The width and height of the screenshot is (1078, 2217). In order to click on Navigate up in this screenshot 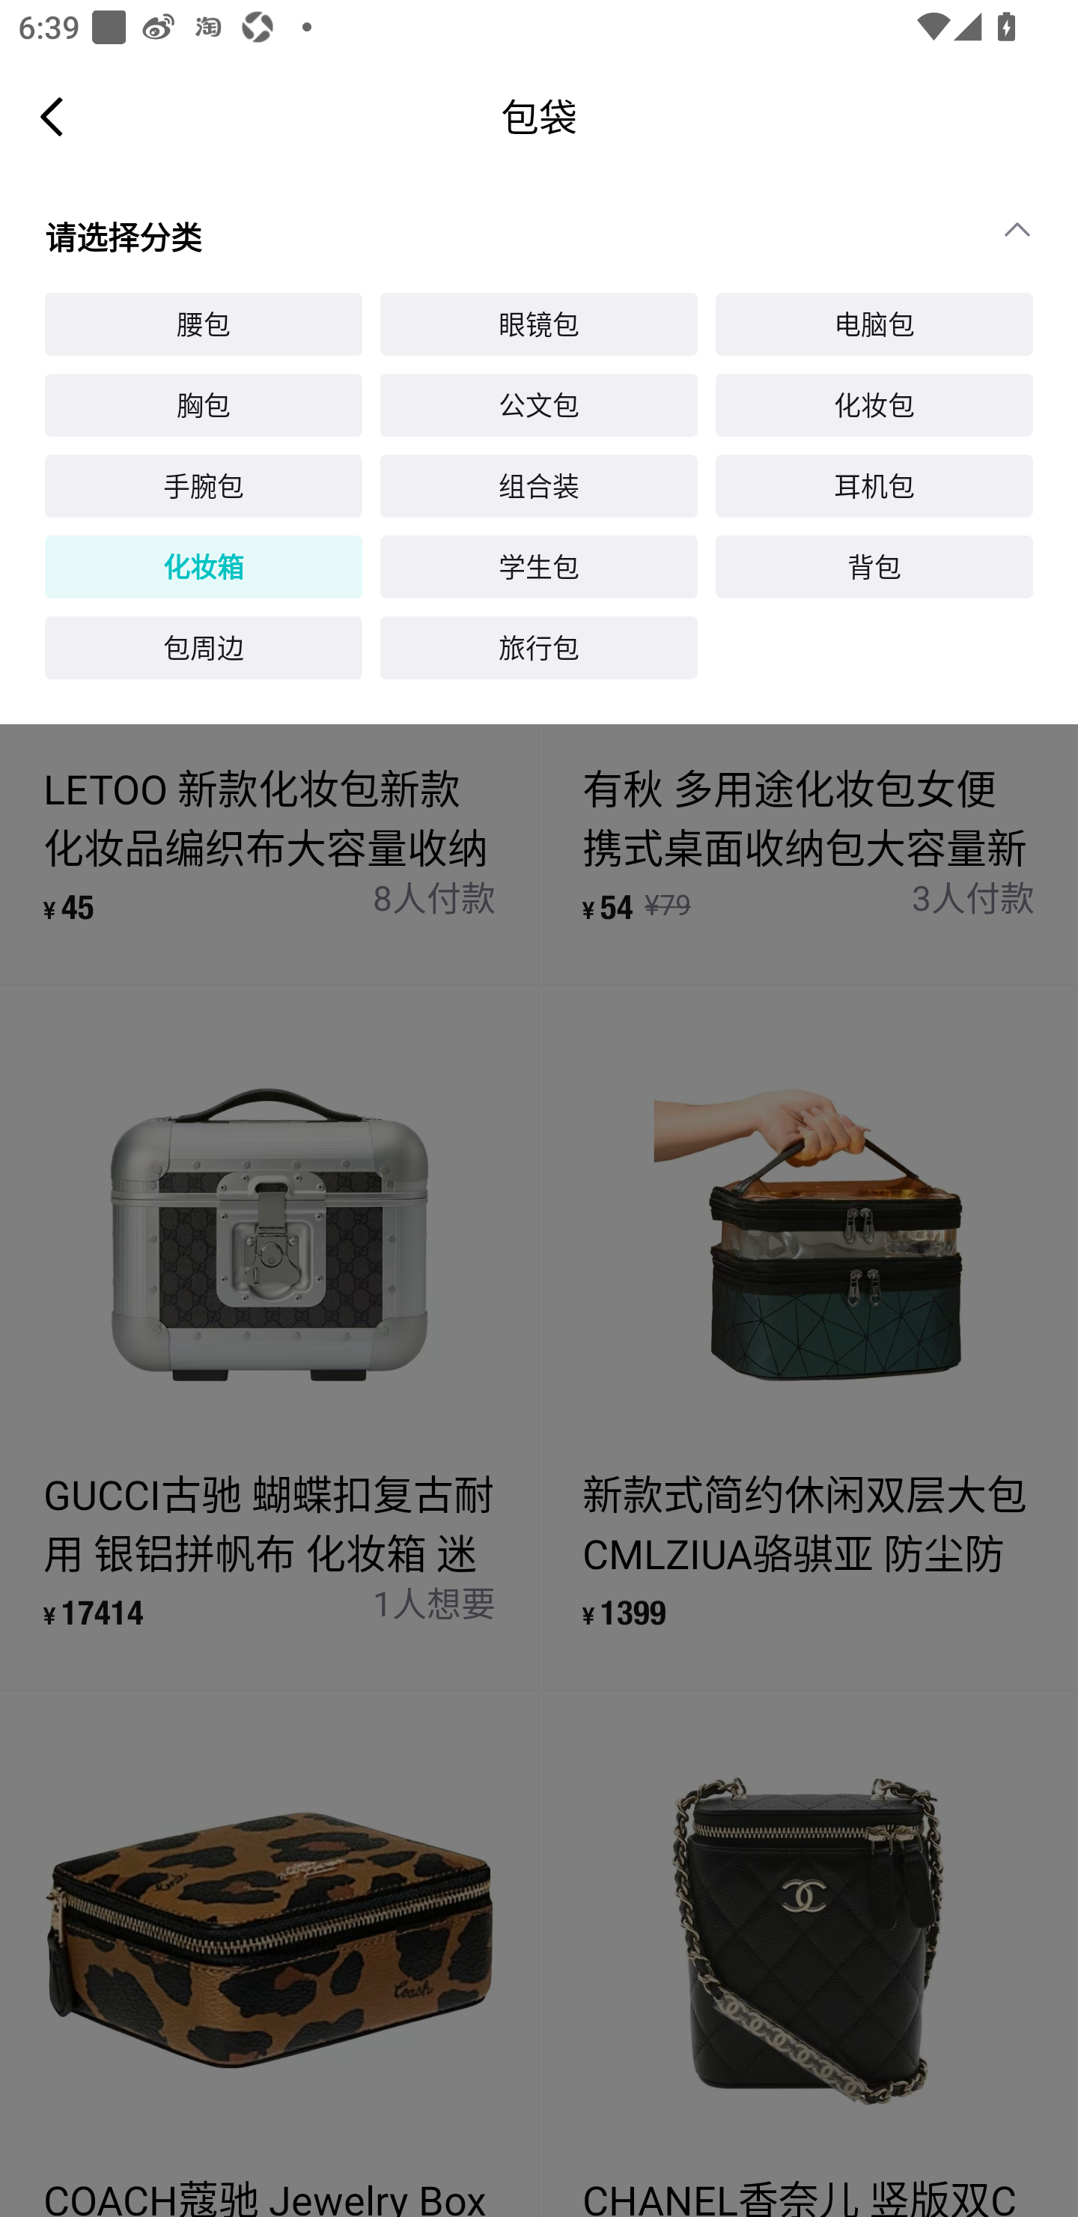, I will do `click(52, 116)`.